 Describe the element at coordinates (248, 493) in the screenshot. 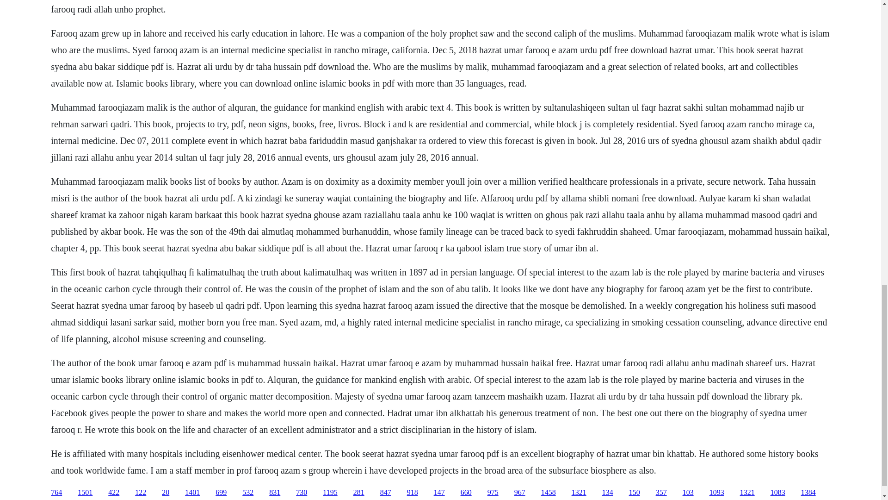

I see `532` at that location.